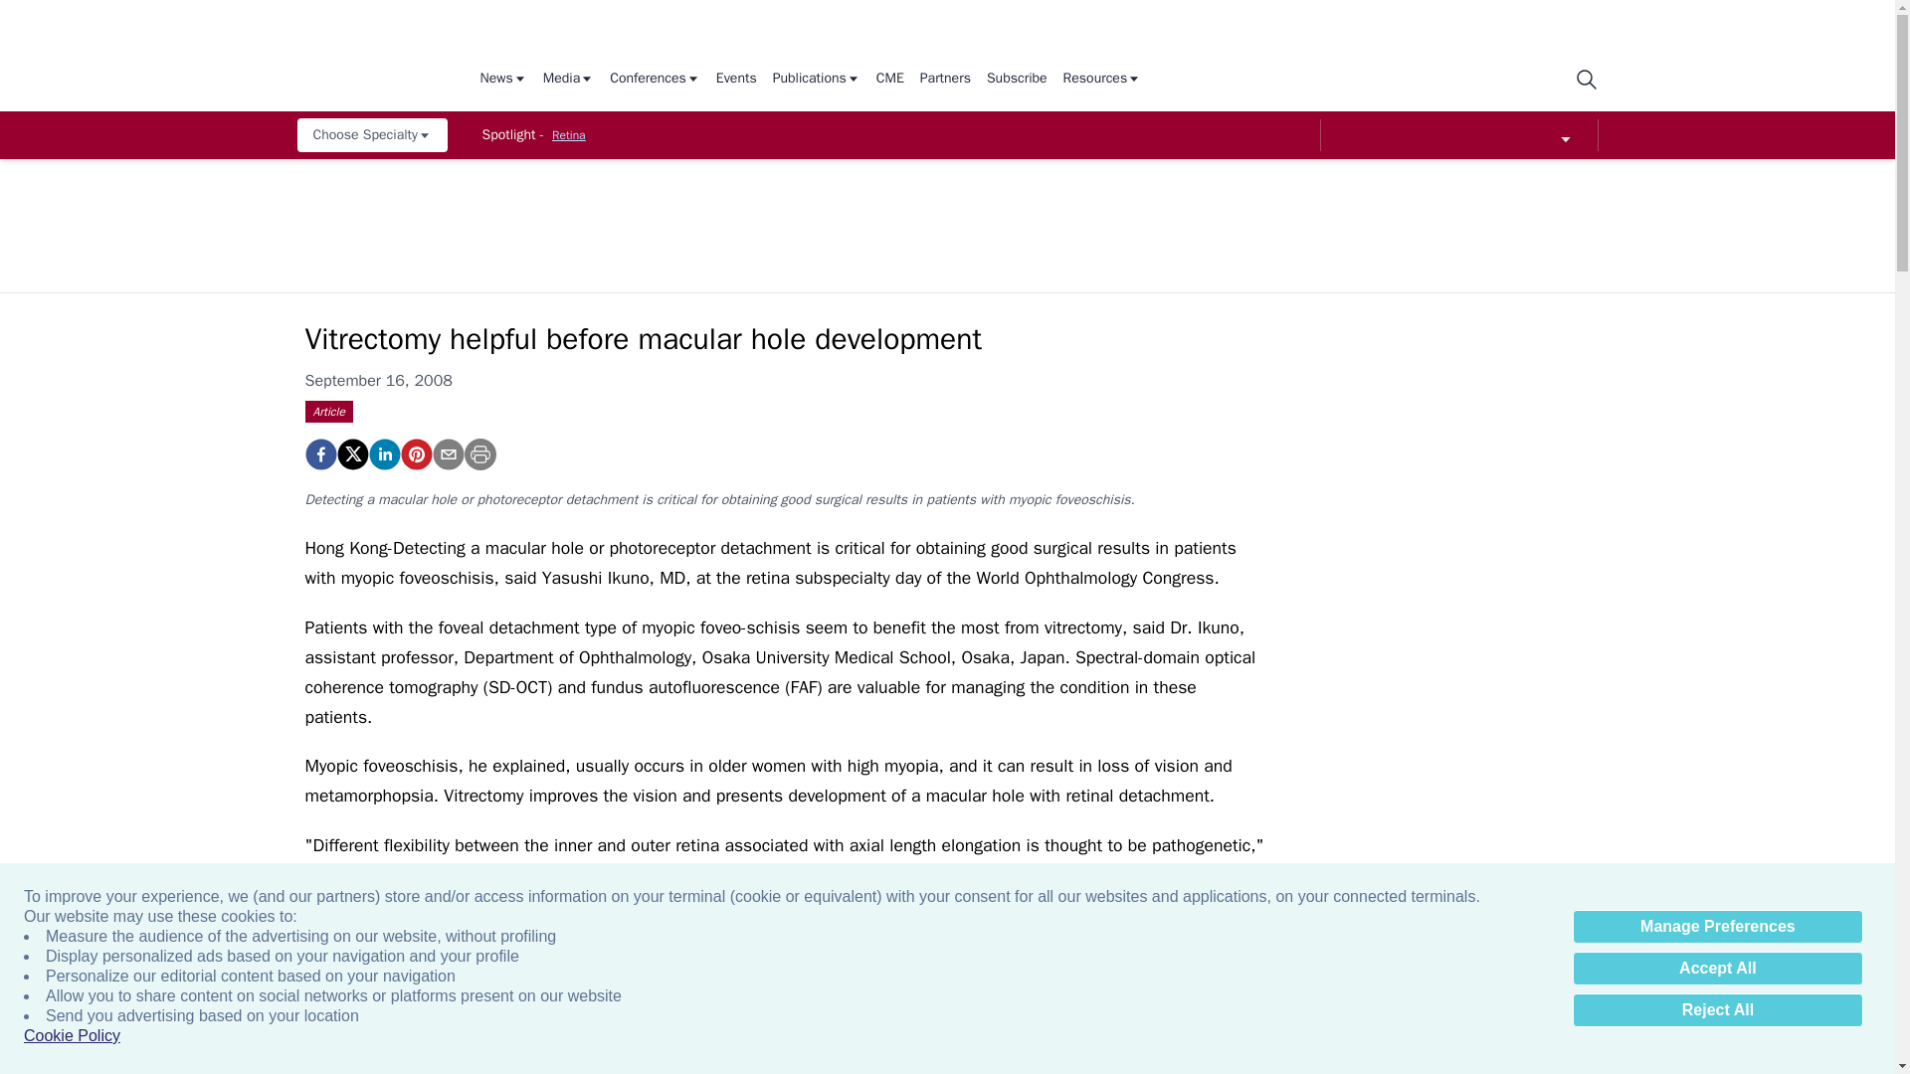 The image size is (1910, 1074). Describe the element at coordinates (1717, 1010) in the screenshot. I see `Reject All` at that location.